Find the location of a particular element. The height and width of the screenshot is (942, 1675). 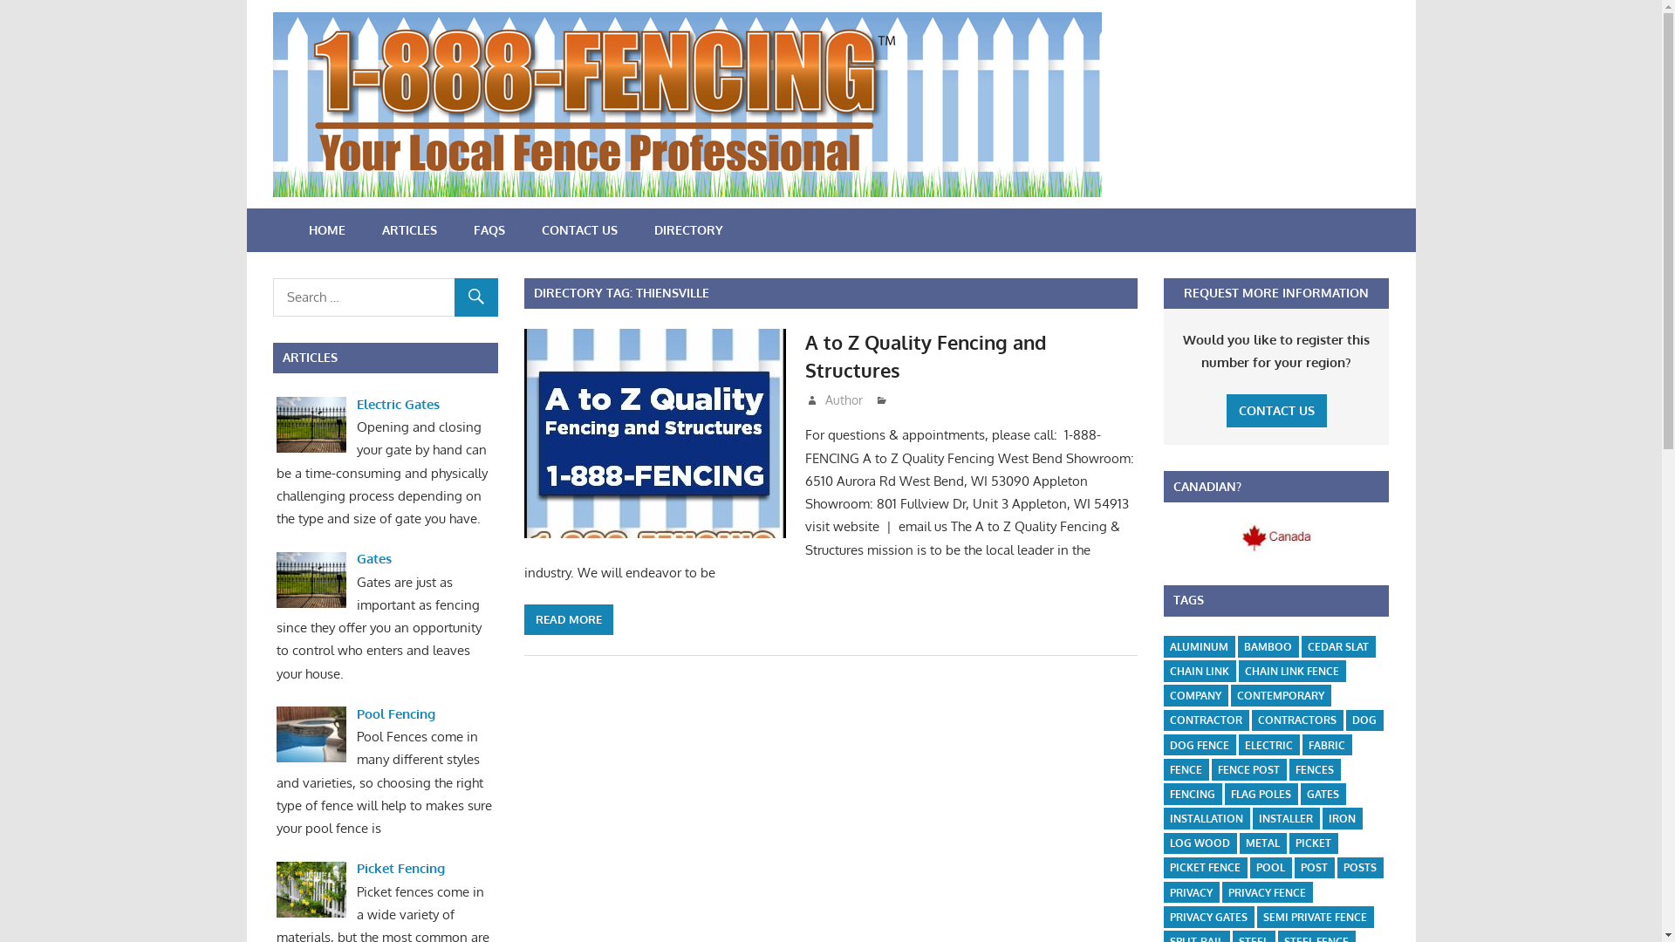

CONTRACTORS is located at coordinates (1297, 720).